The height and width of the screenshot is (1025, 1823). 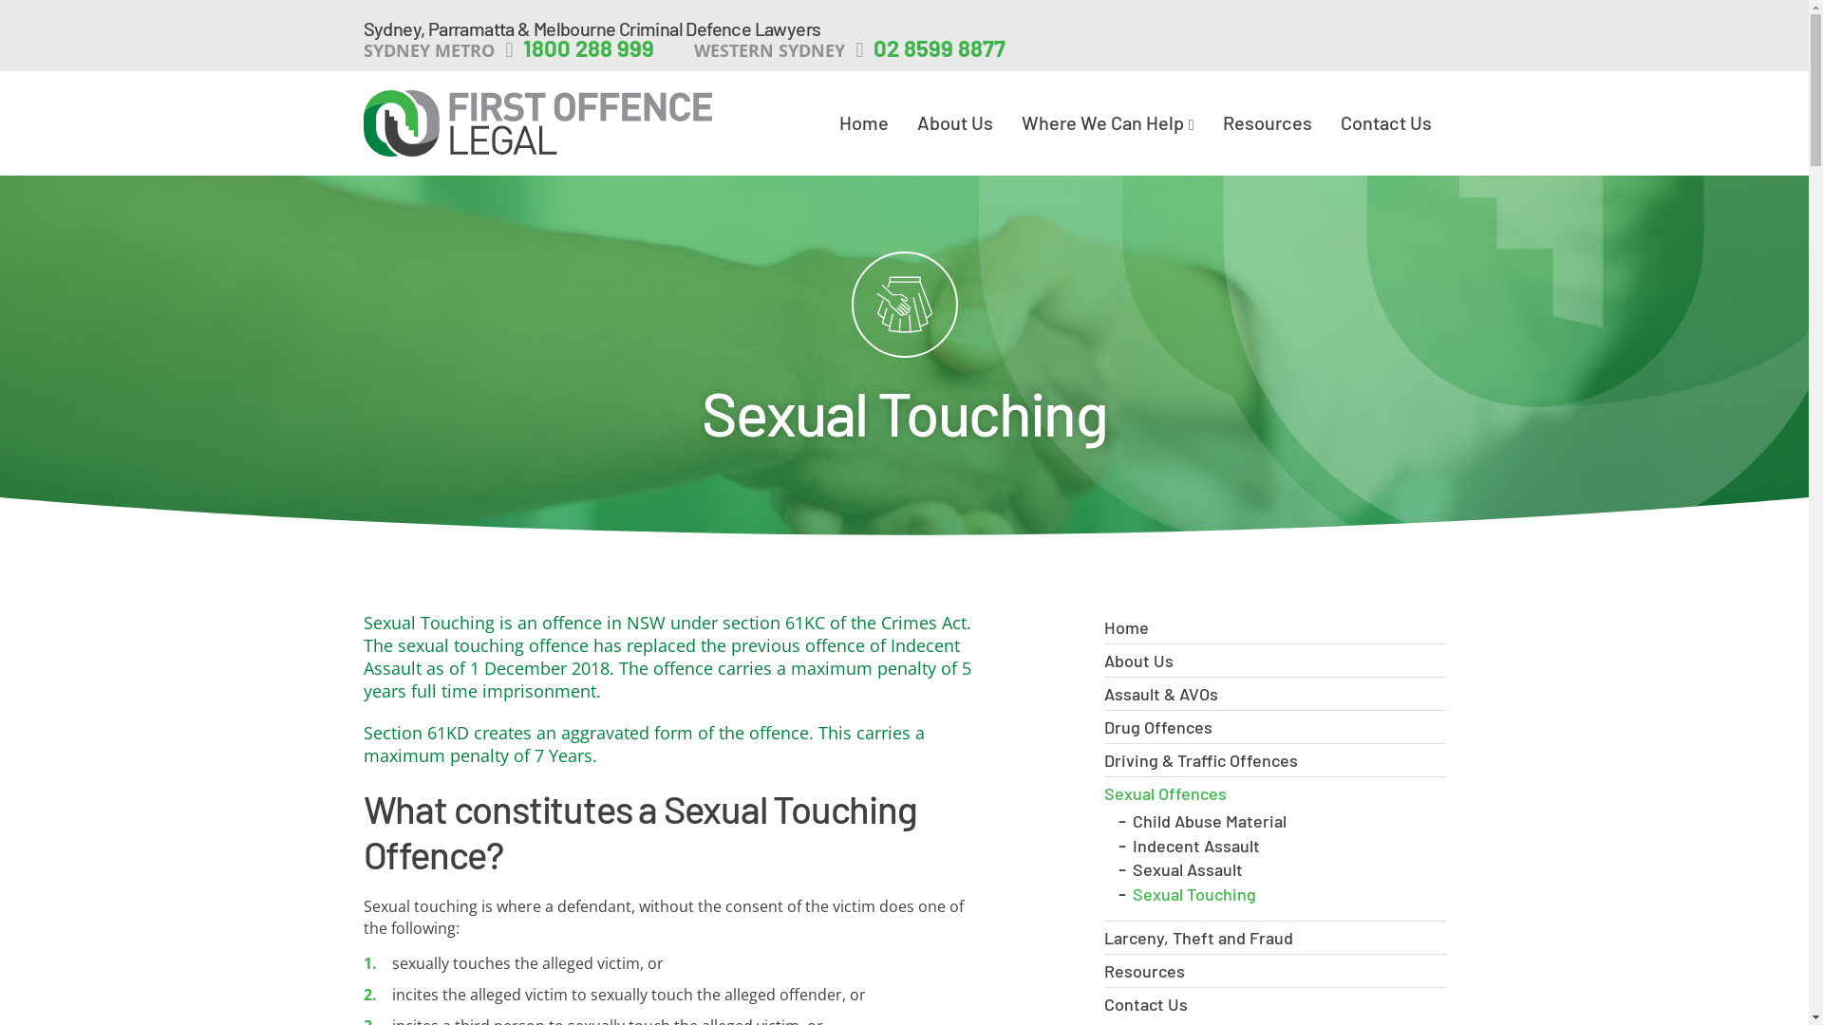 I want to click on Child Abuse Material, so click(x=1209, y=821).